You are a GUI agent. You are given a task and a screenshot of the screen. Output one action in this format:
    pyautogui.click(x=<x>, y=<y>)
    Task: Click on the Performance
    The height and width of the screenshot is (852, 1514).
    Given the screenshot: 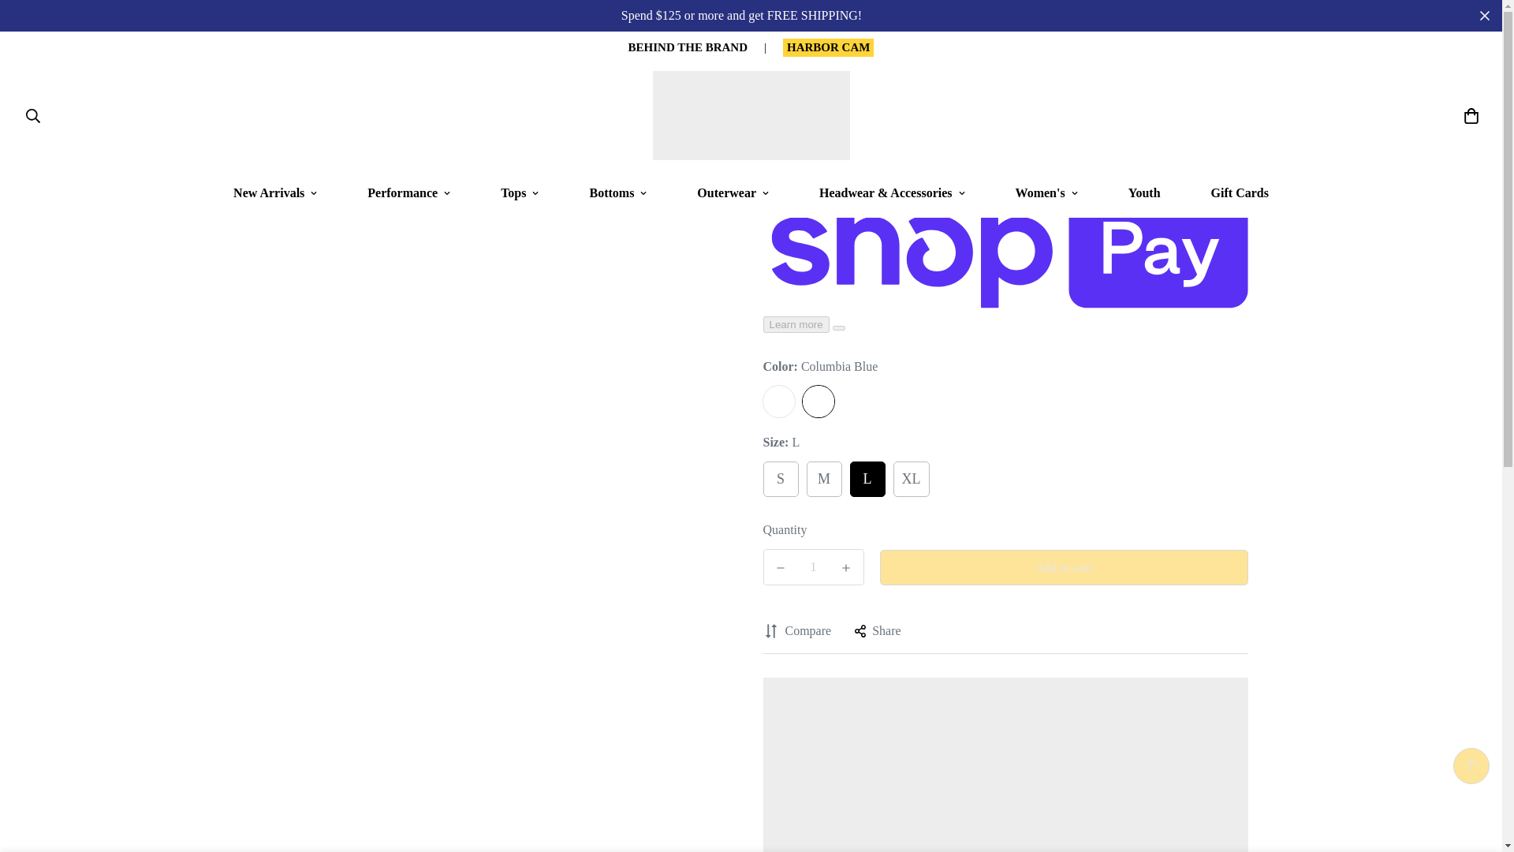 What is the action you would take?
    pyautogui.click(x=408, y=192)
    